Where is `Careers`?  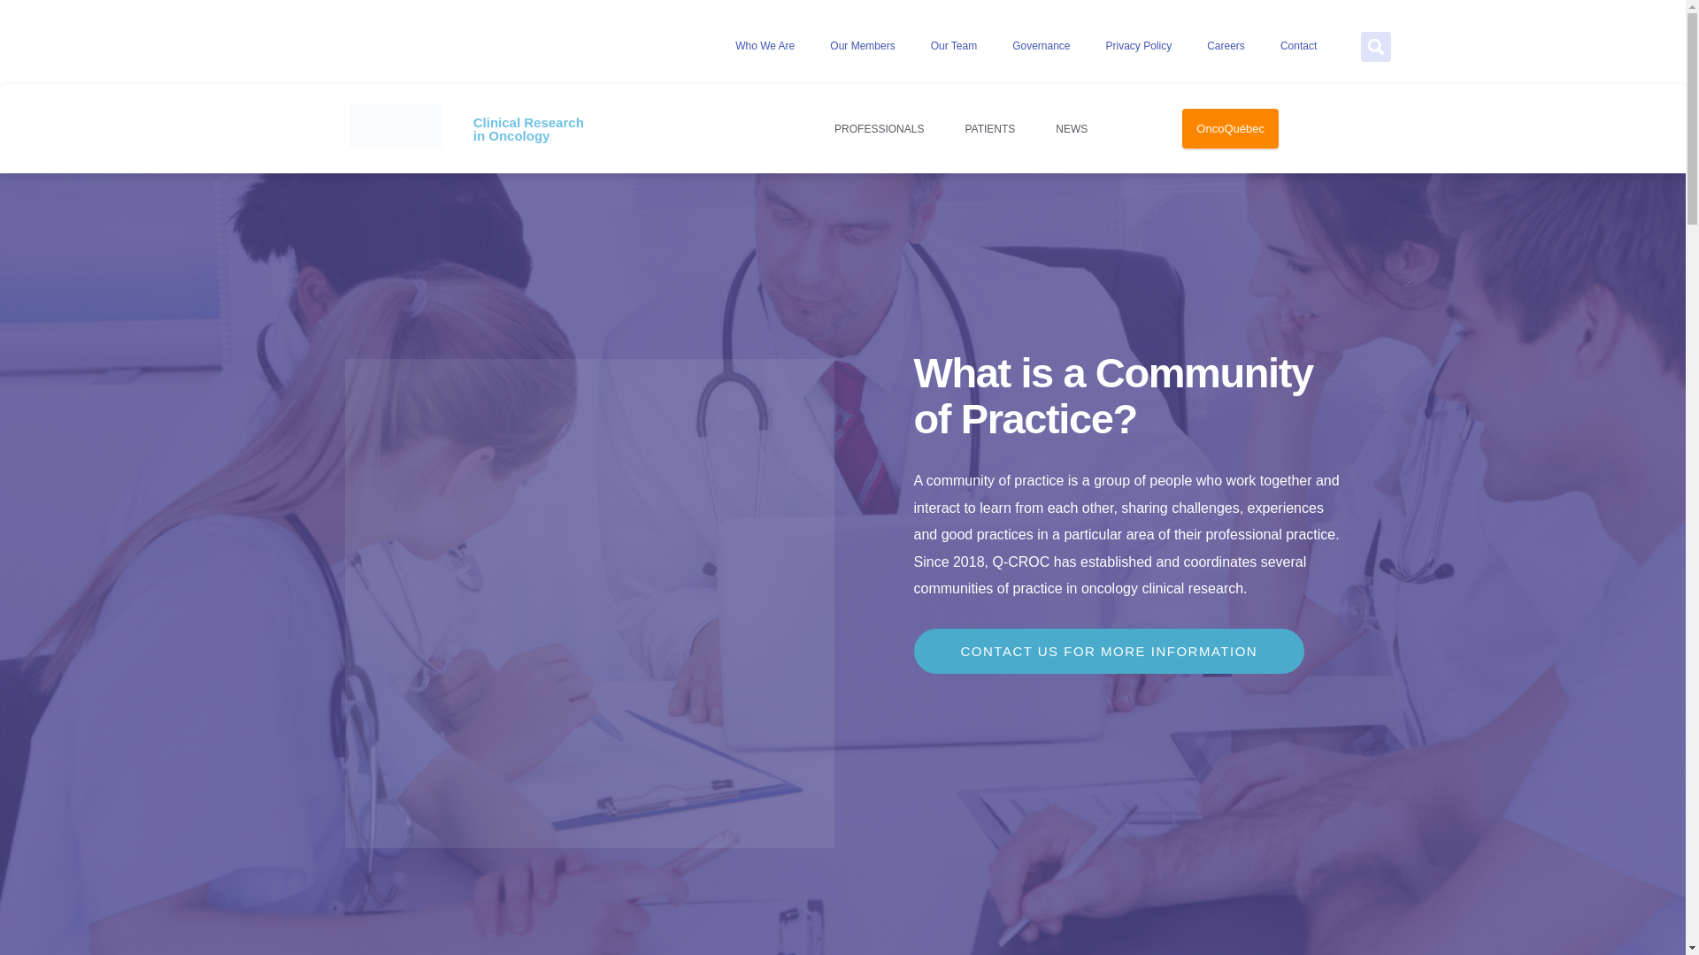 Careers is located at coordinates (1226, 46).